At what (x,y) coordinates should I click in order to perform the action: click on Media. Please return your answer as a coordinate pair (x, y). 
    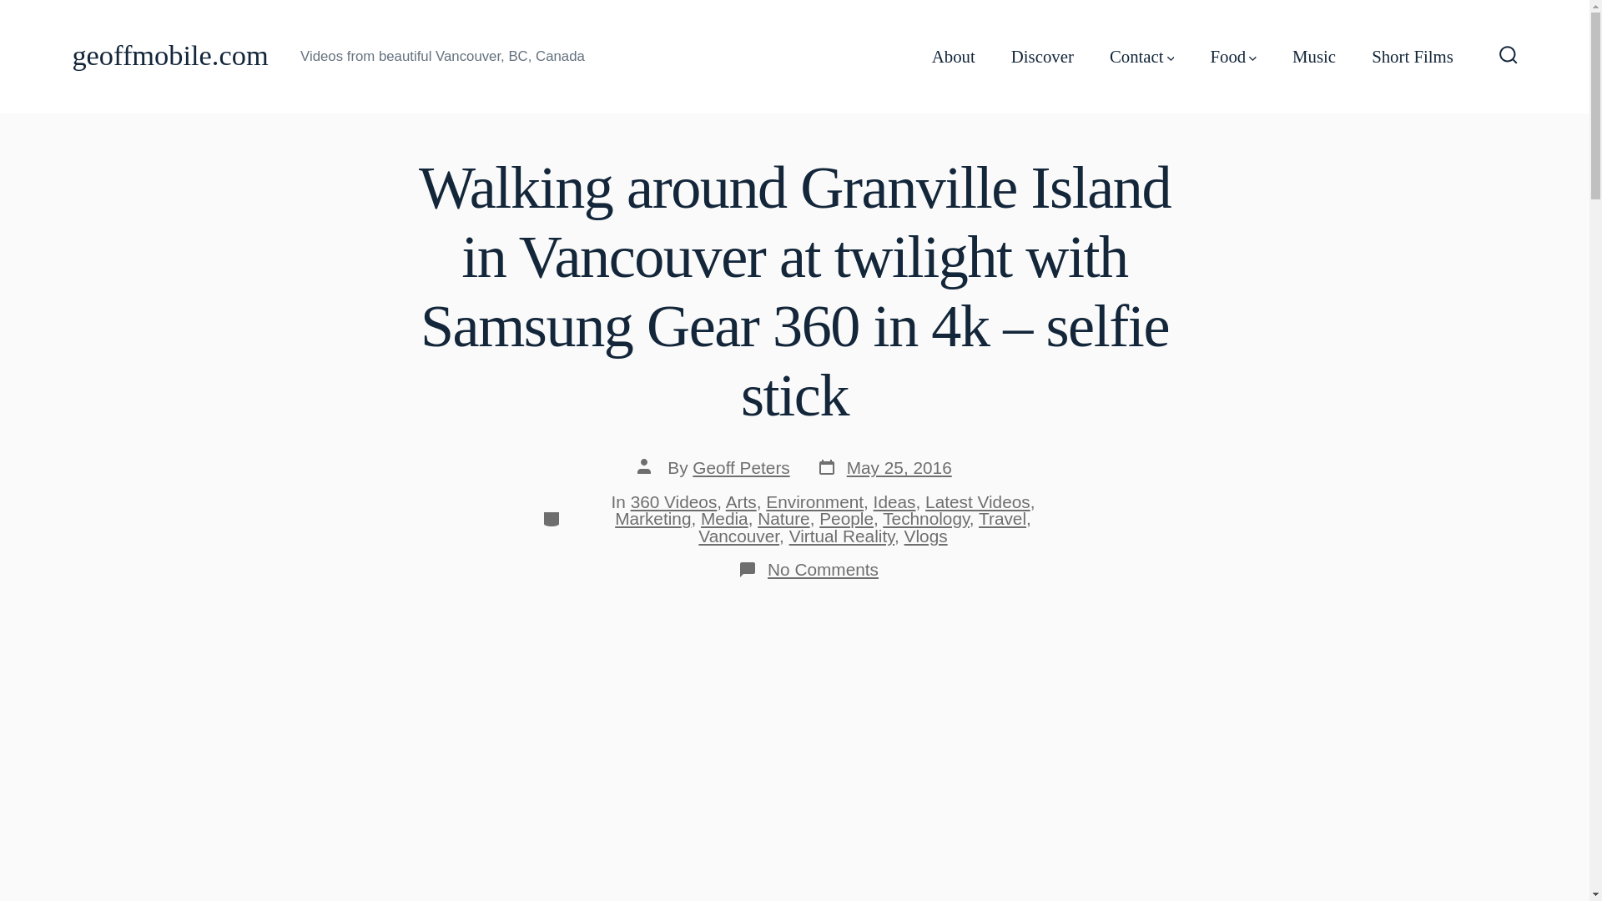
    Looking at the image, I should click on (724, 518).